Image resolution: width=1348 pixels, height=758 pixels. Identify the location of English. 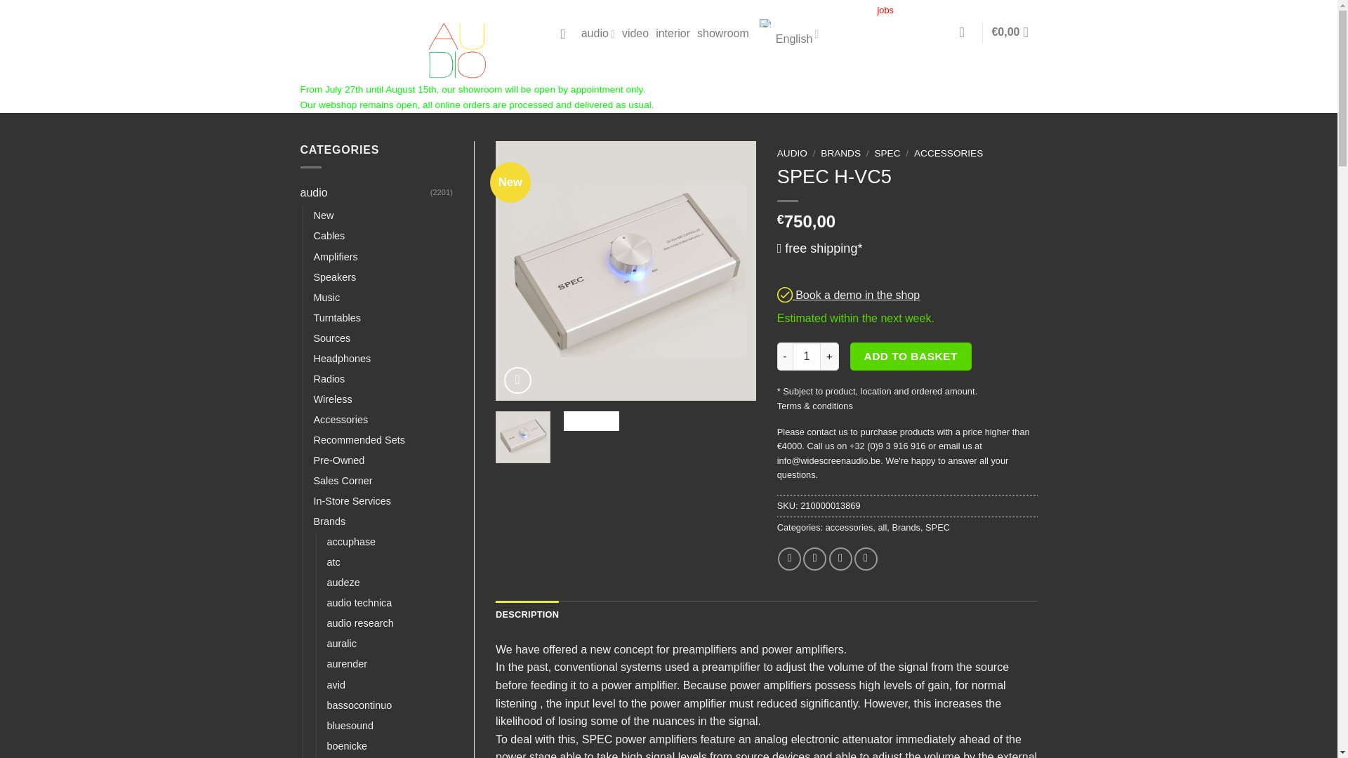
(788, 34).